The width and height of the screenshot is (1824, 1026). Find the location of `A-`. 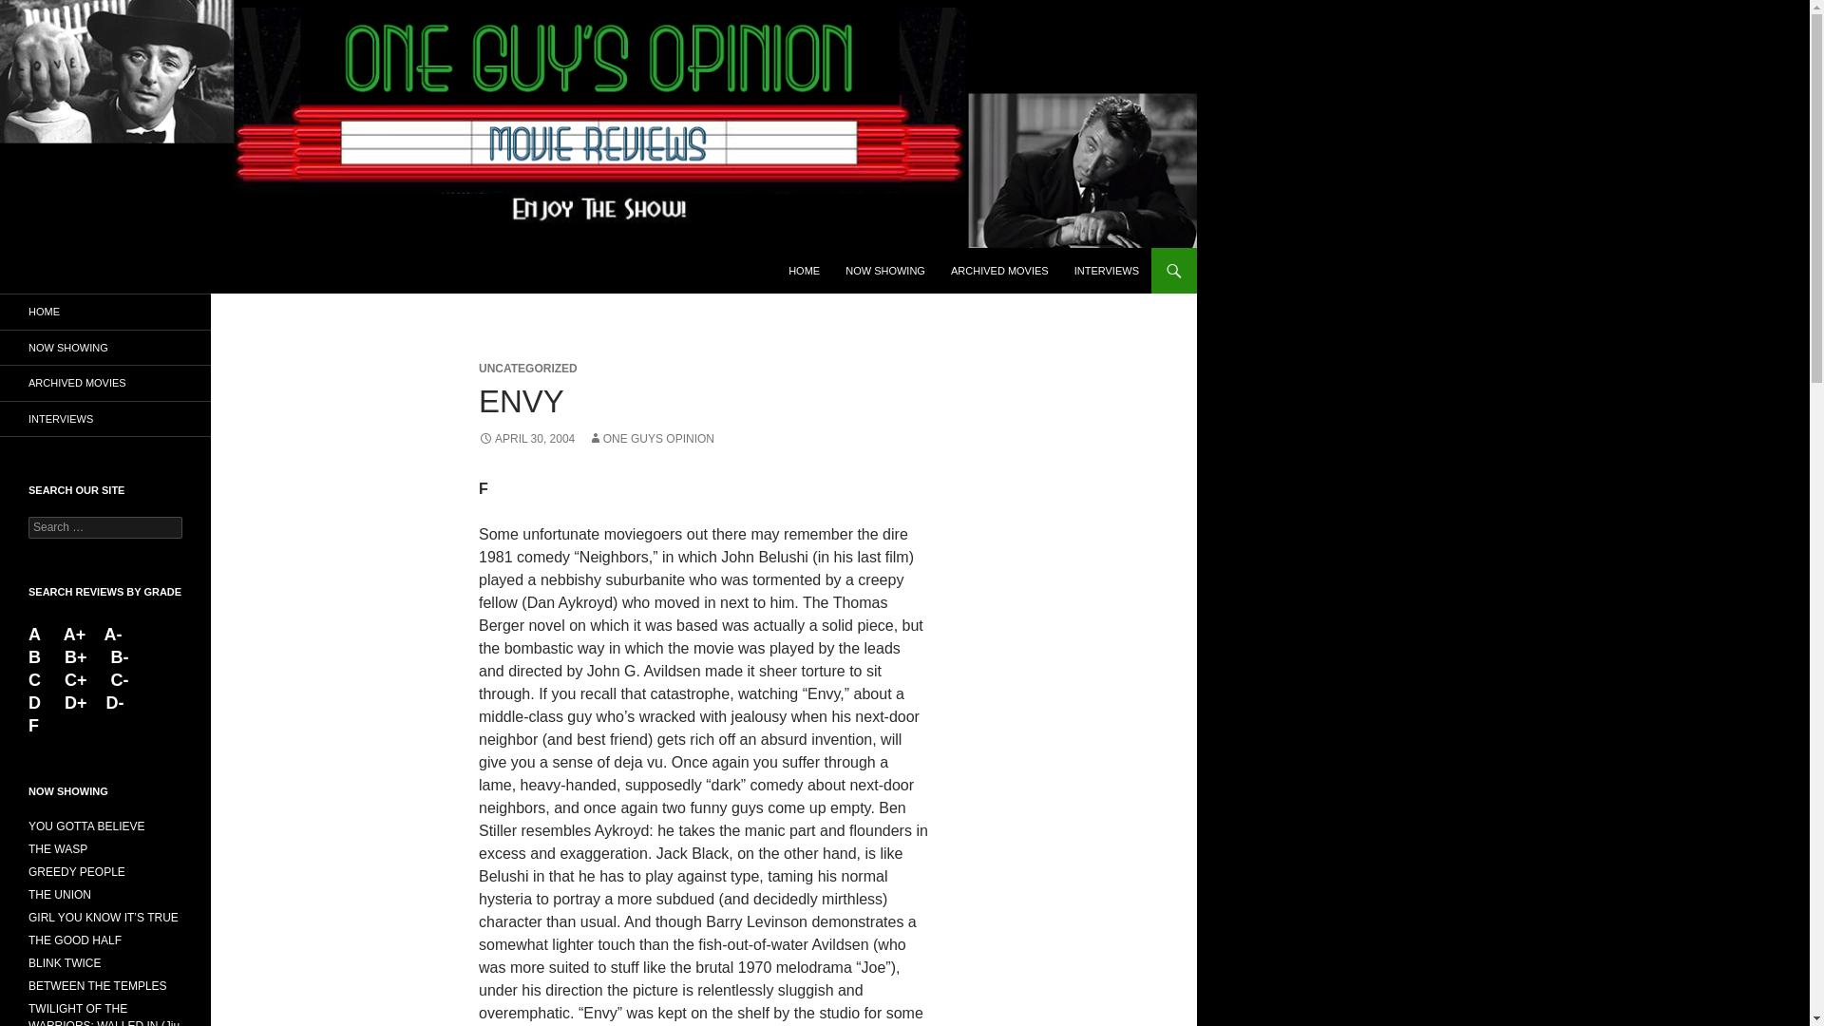

A- is located at coordinates (112, 635).